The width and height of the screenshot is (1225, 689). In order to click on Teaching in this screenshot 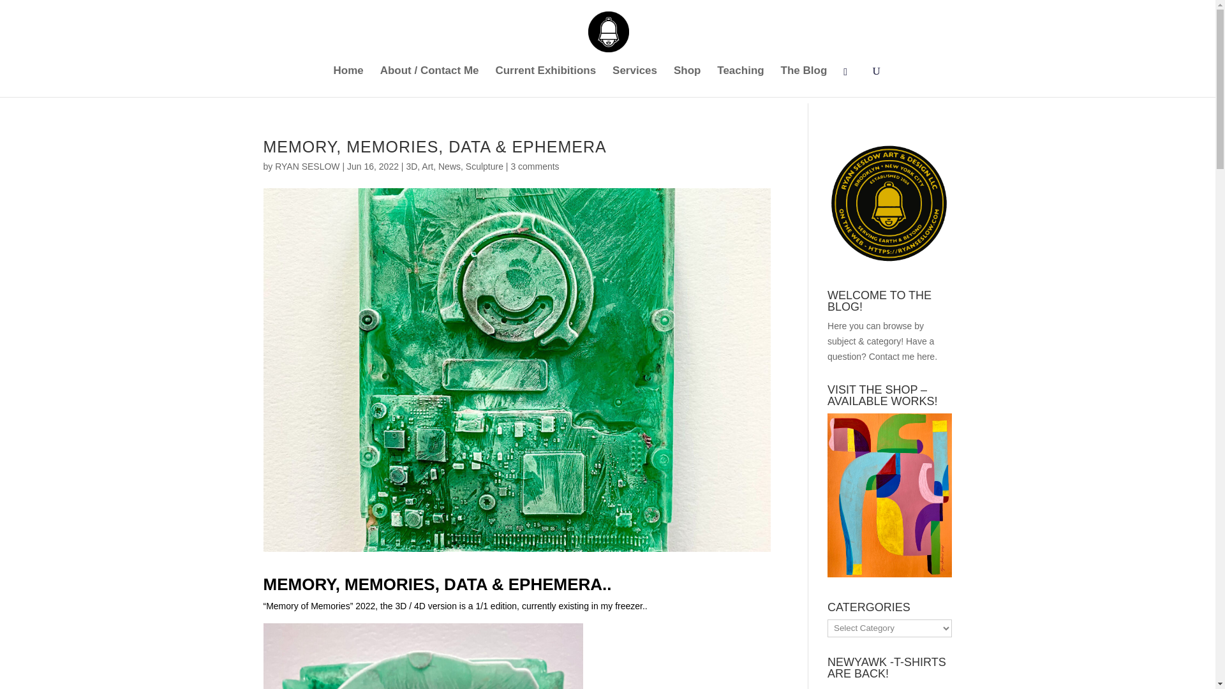, I will do `click(740, 82)`.